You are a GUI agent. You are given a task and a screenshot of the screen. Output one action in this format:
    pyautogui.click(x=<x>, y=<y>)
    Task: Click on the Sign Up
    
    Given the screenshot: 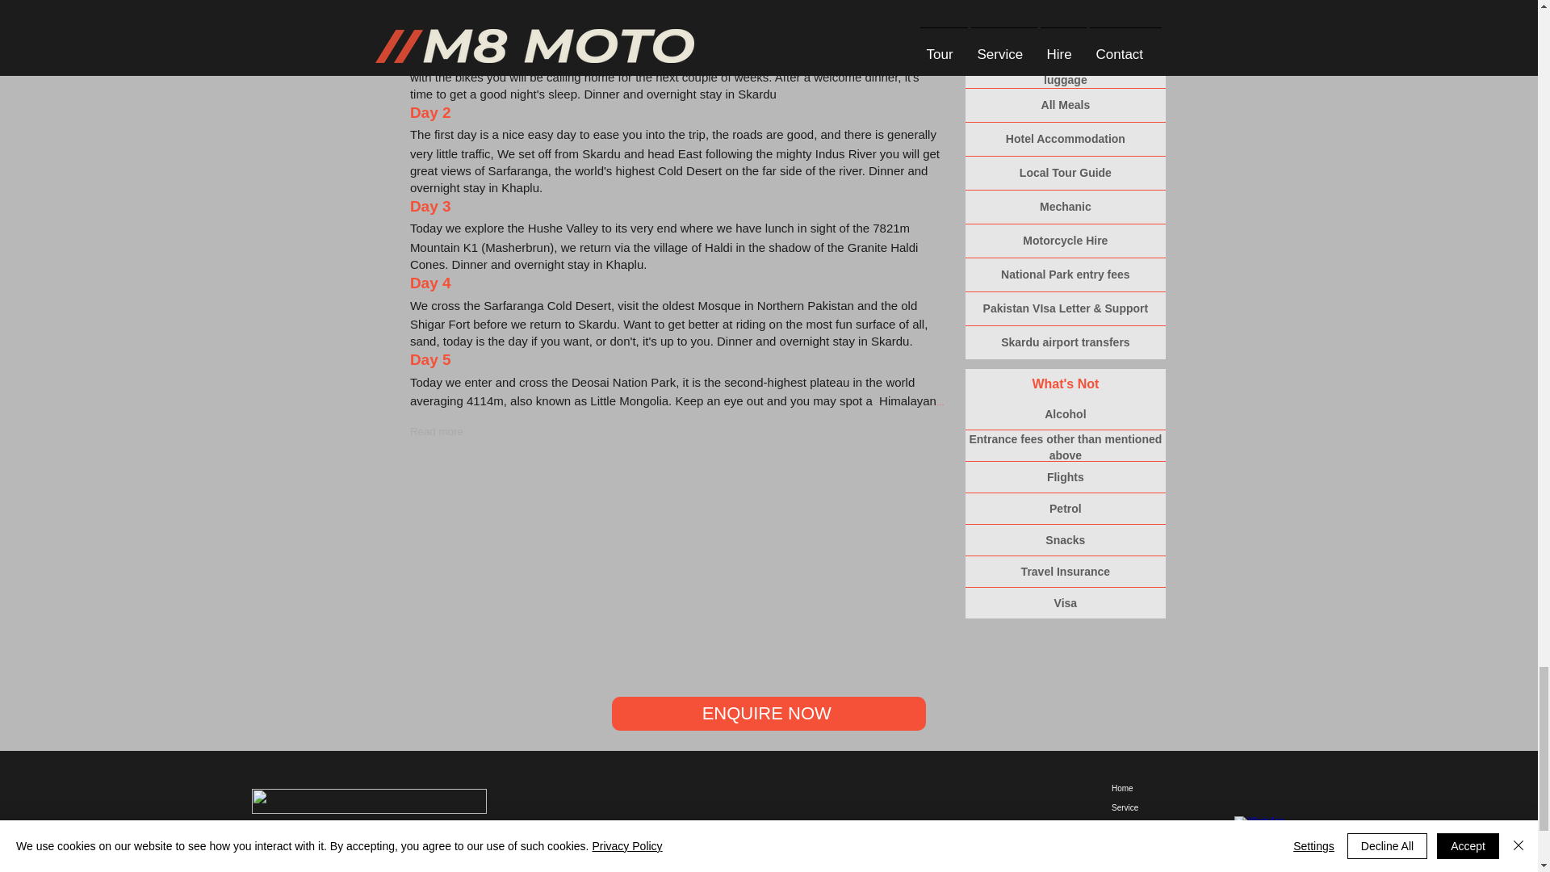 What is the action you would take?
    pyautogui.click(x=601, y=859)
    